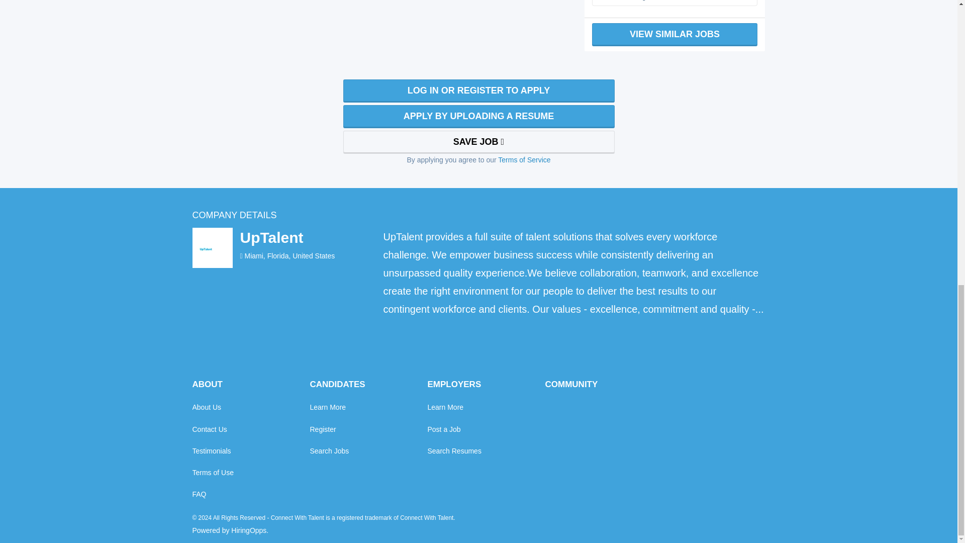 This screenshot has height=543, width=965. I want to click on Terms of Service, so click(524, 160).